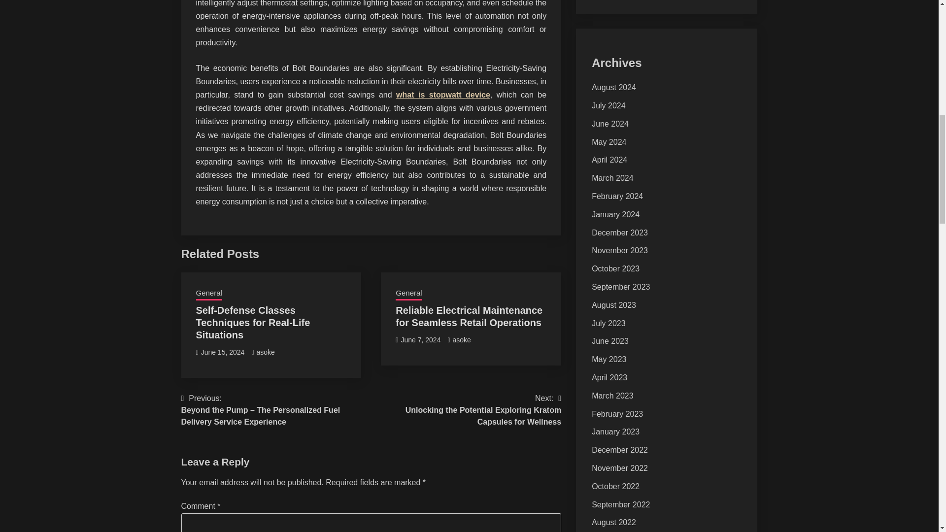 Image resolution: width=946 pixels, height=532 pixels. Describe the element at coordinates (420, 339) in the screenshot. I see `June 7, 2024` at that location.